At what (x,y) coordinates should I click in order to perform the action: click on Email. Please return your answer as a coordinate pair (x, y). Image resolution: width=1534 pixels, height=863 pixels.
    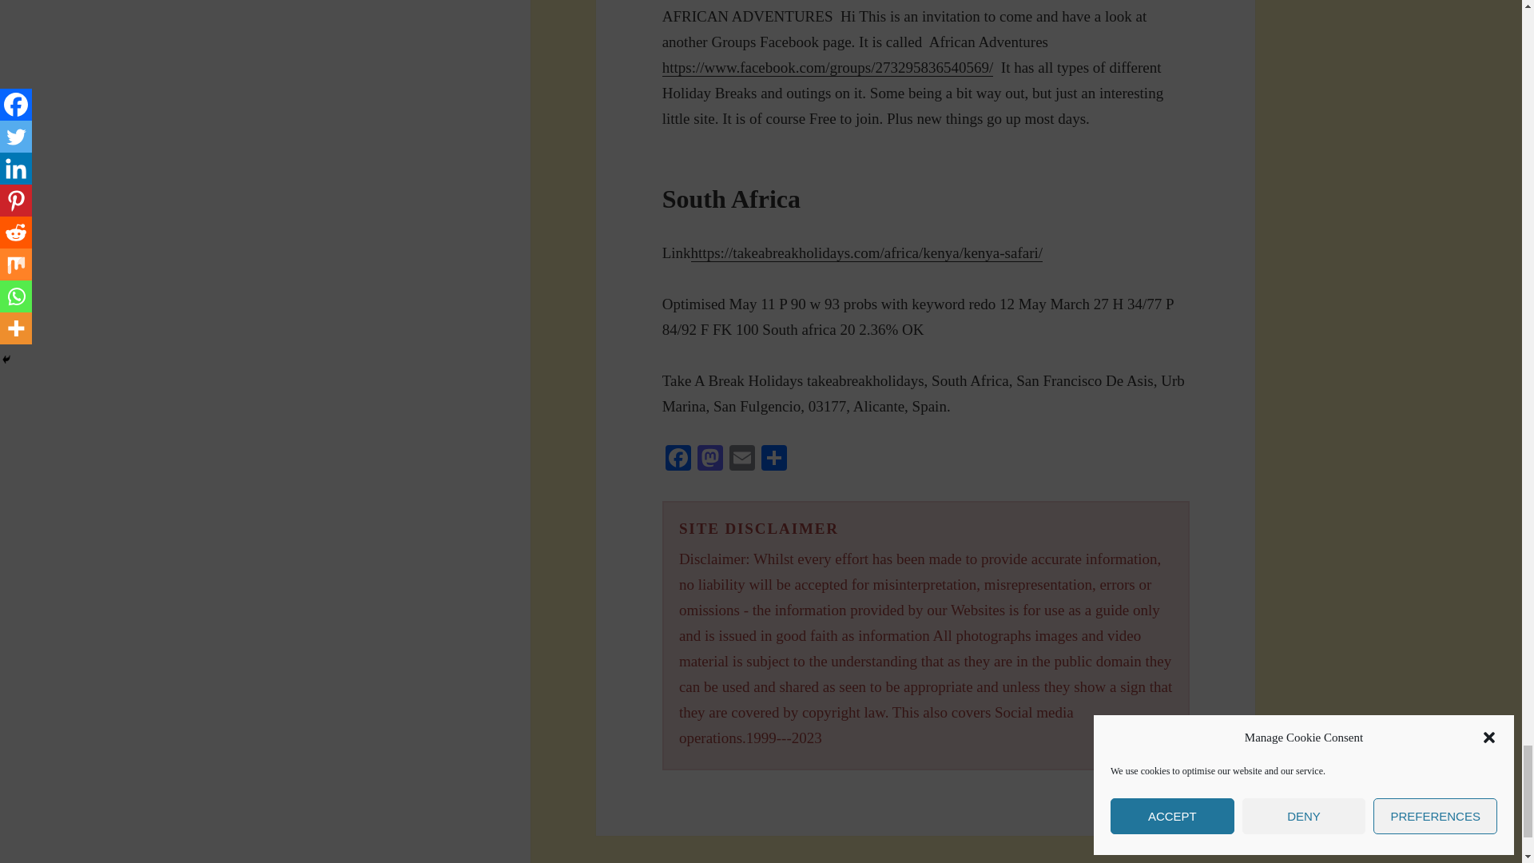
    Looking at the image, I should click on (741, 460).